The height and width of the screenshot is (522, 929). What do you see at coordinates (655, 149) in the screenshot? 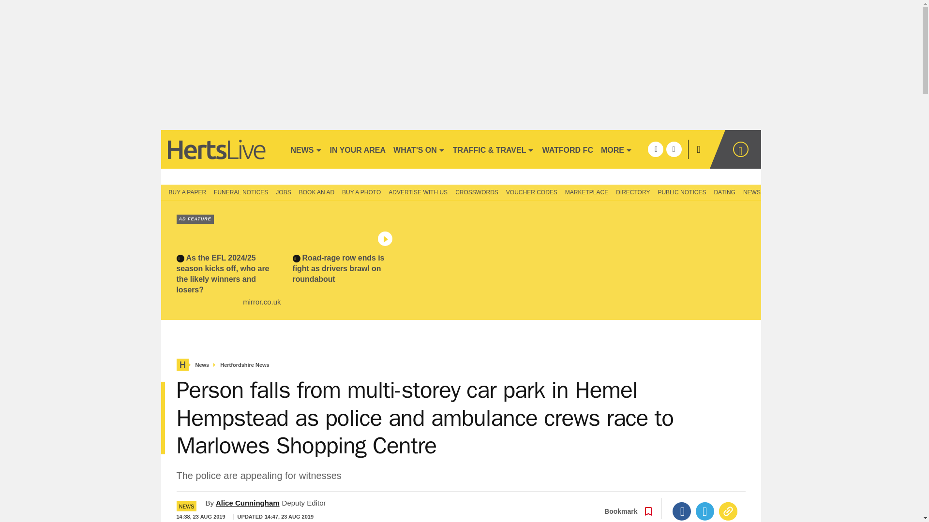
I see `facebook` at bounding box center [655, 149].